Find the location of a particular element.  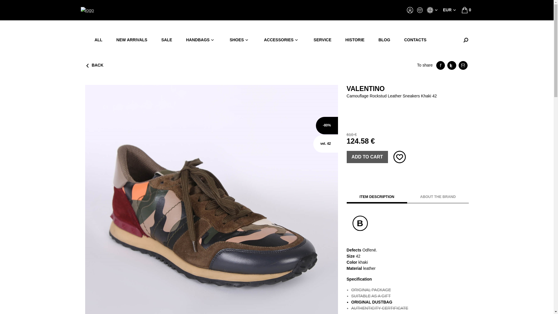

EUR is located at coordinates (450, 10).